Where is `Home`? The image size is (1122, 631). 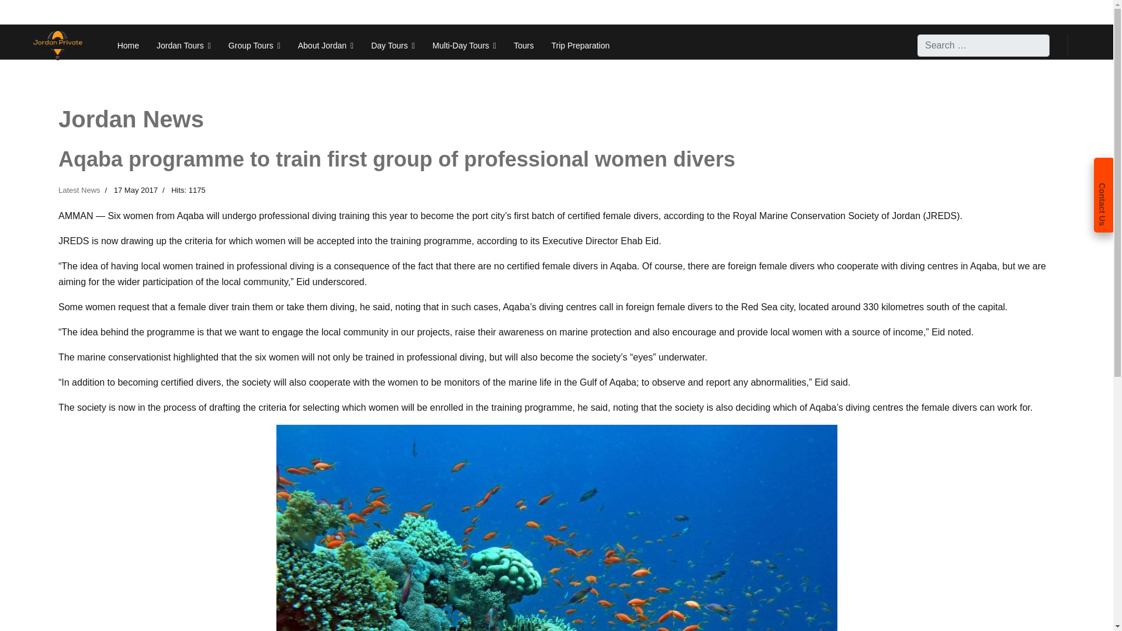 Home is located at coordinates (129, 46).